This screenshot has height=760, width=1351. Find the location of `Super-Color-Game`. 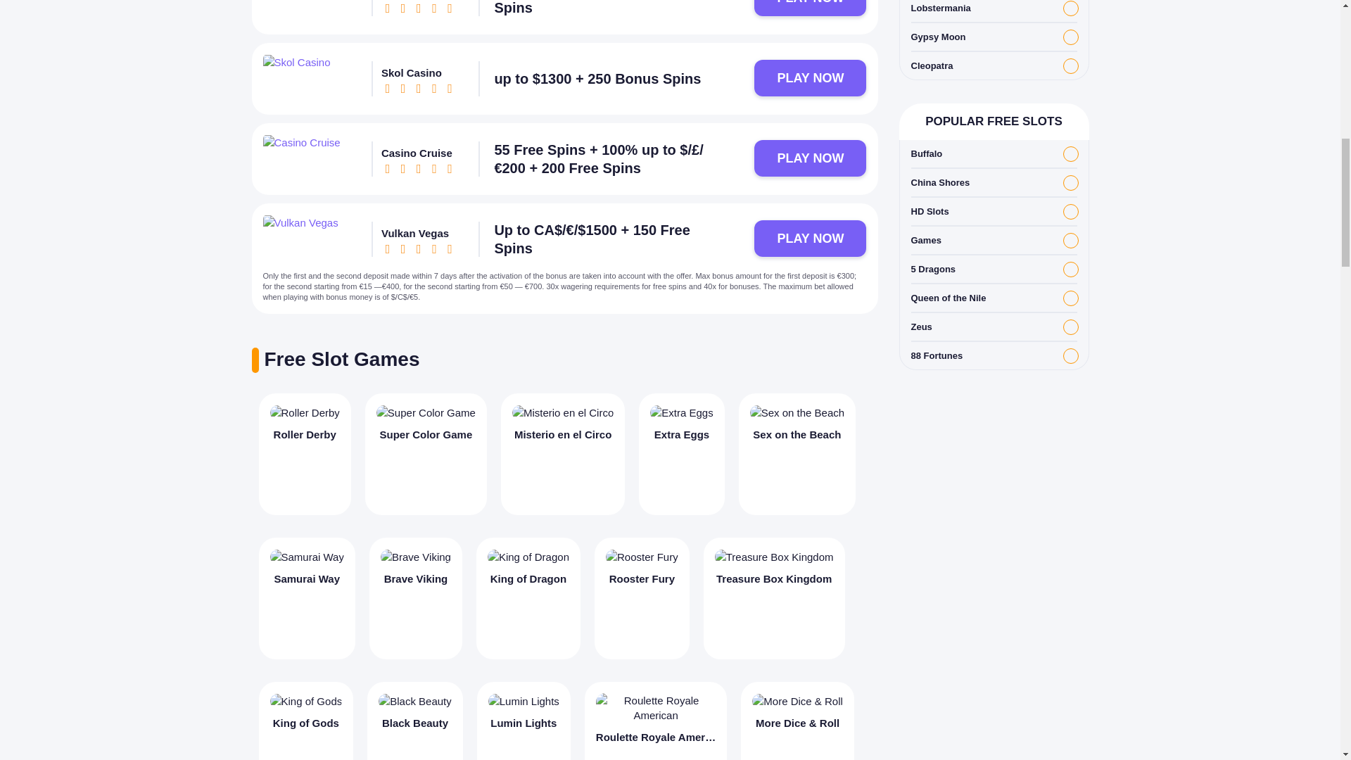

Super-Color-Game is located at coordinates (426, 412).